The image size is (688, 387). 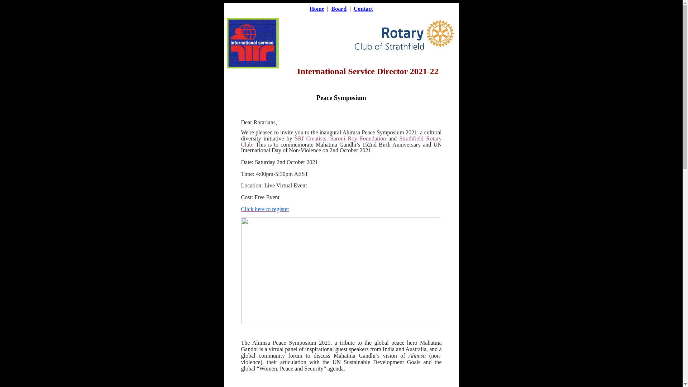 I want to click on Home, so click(x=317, y=9).